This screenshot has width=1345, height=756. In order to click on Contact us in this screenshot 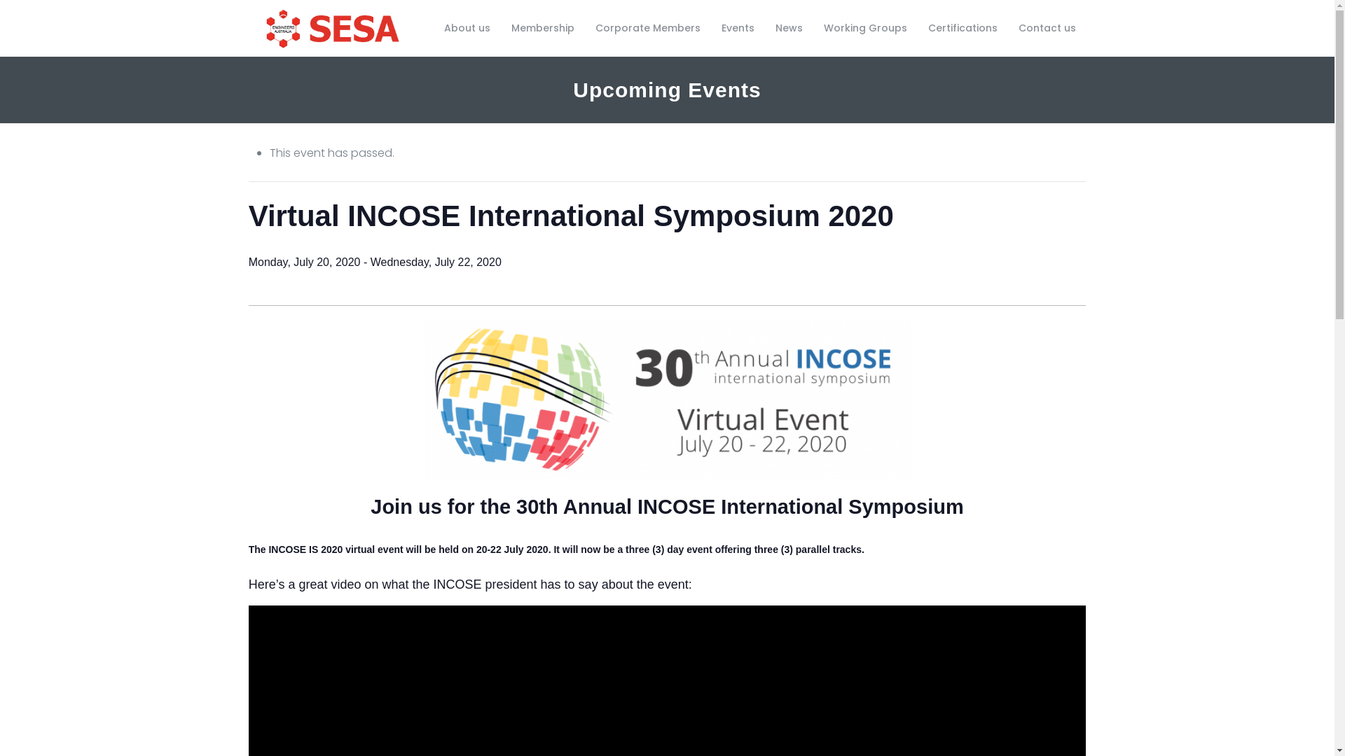, I will do `click(1047, 28)`.